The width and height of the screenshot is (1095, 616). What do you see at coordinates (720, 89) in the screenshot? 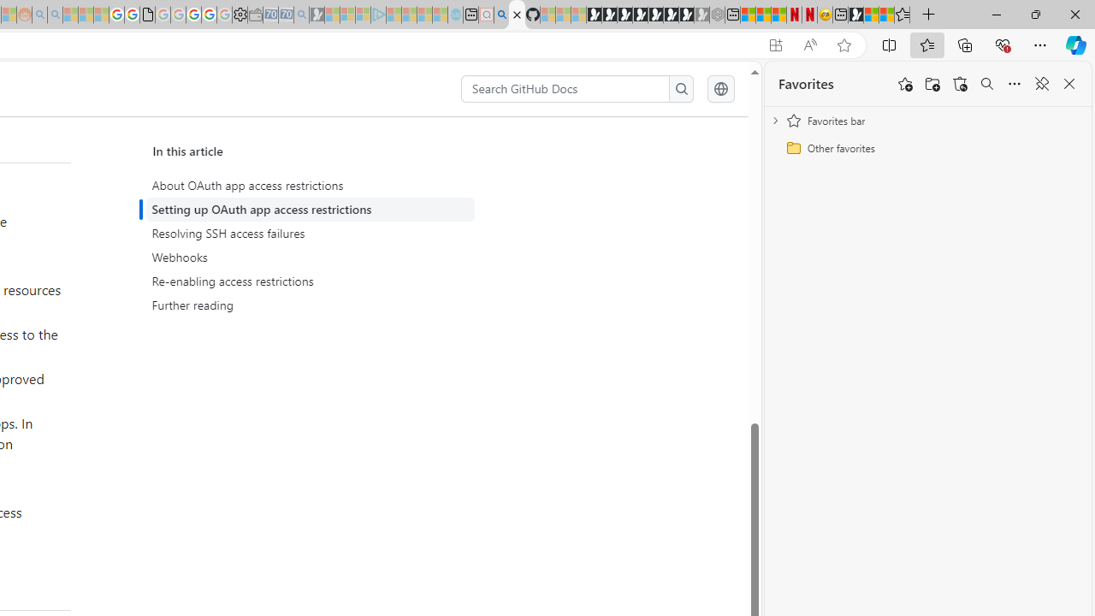
I see `Select language: current language is English` at bounding box center [720, 89].